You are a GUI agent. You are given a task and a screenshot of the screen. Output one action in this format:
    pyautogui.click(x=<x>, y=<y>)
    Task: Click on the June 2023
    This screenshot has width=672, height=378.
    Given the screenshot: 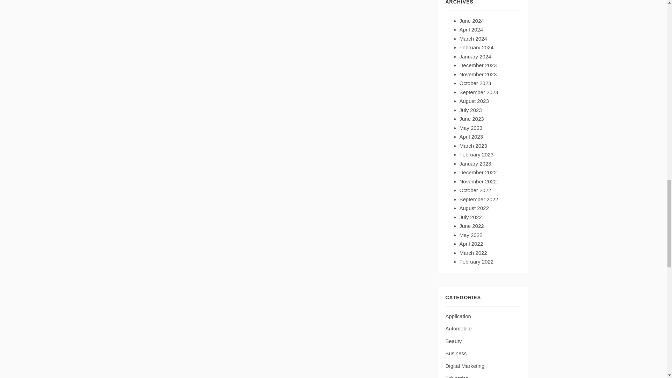 What is the action you would take?
    pyautogui.click(x=471, y=118)
    